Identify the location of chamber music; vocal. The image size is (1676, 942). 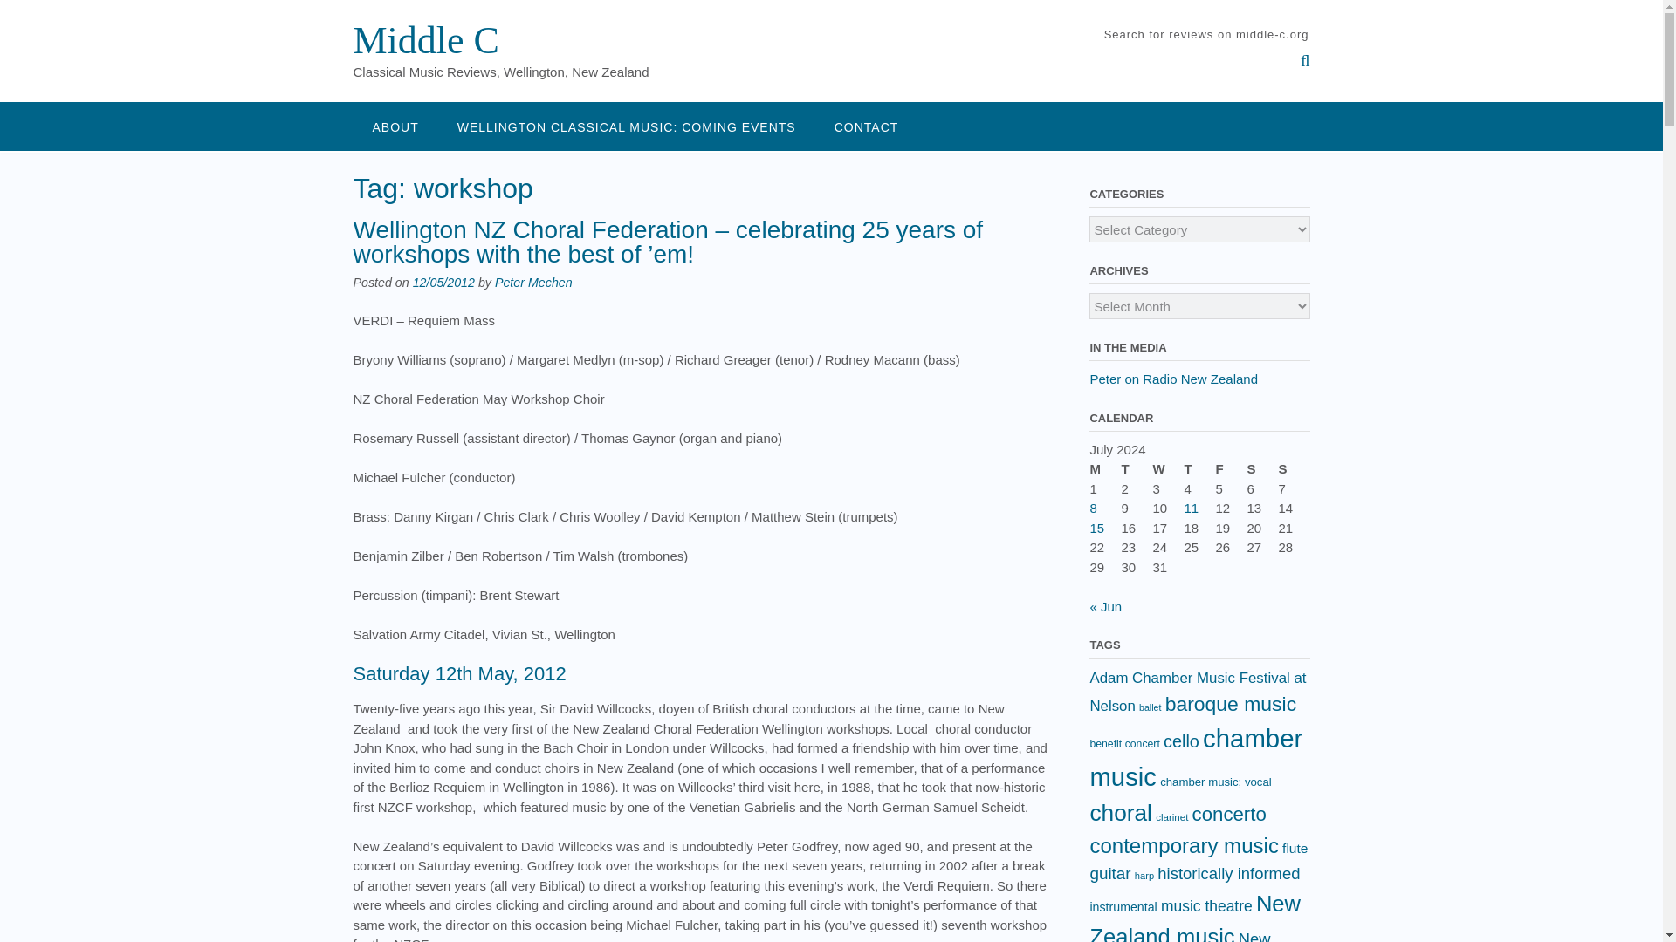
(1215, 782).